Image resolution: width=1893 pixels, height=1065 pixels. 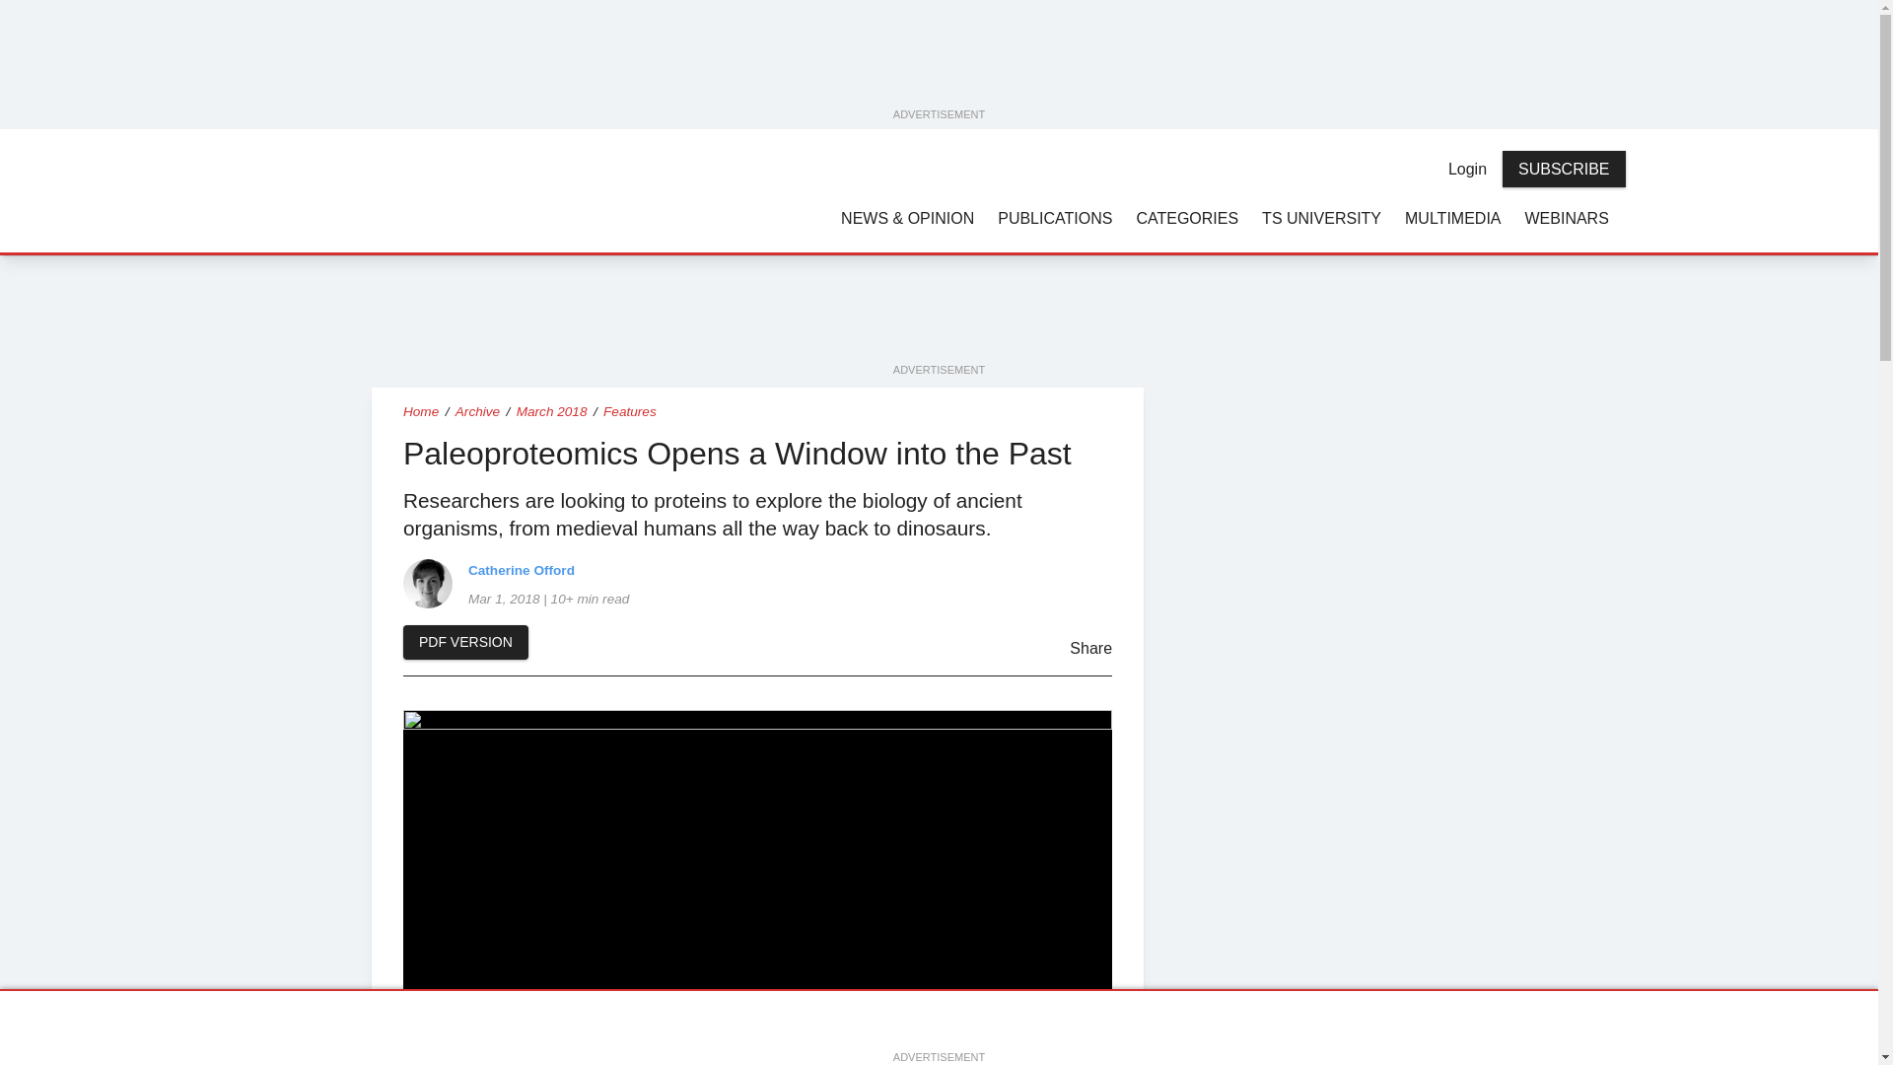 What do you see at coordinates (1321, 217) in the screenshot?
I see `TS UNIVERSITY` at bounding box center [1321, 217].